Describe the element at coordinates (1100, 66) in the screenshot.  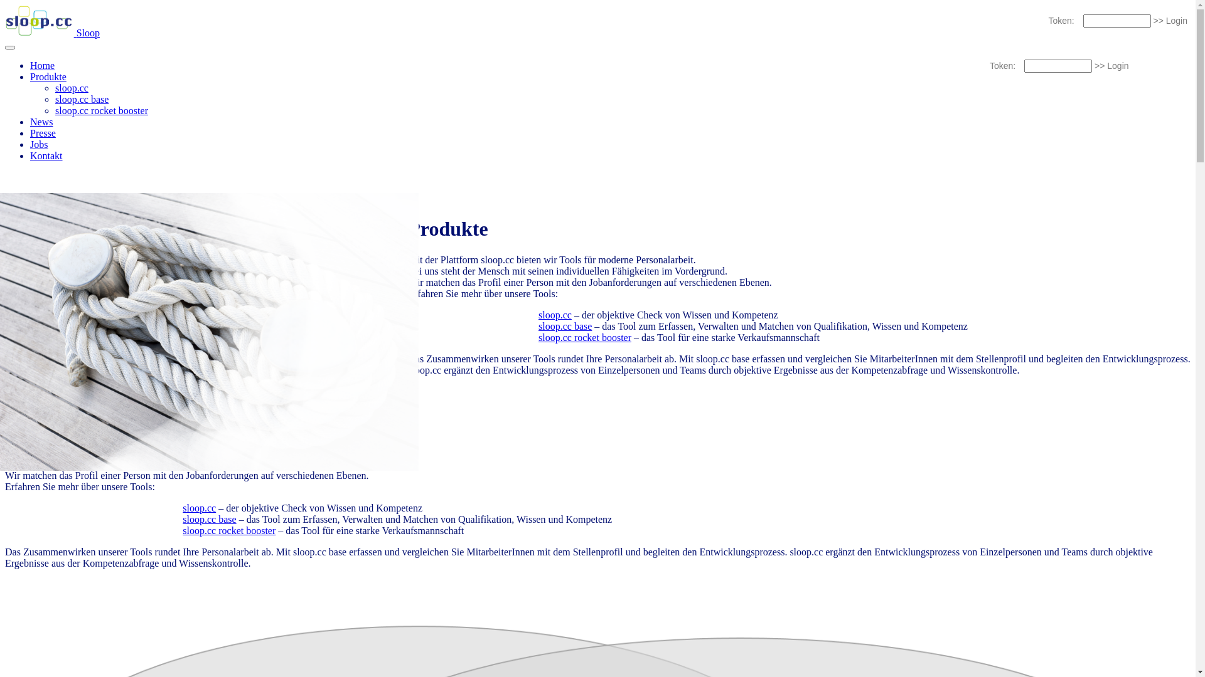
I see `>>` at that location.